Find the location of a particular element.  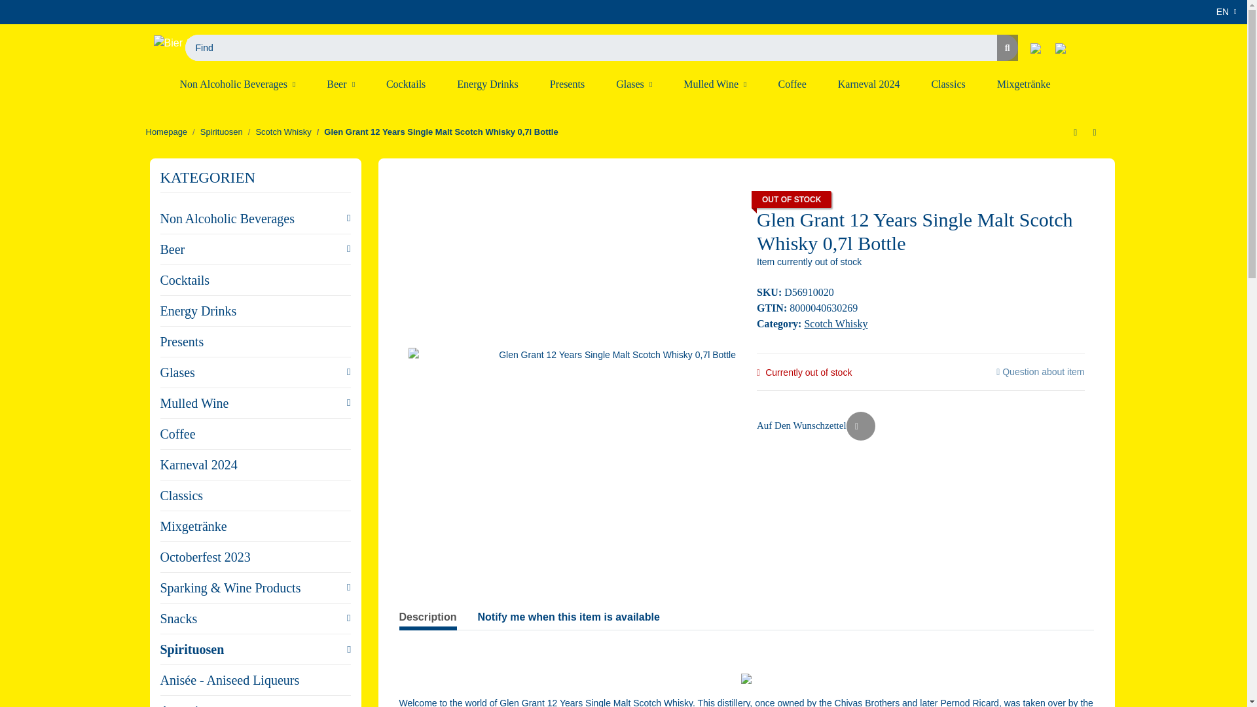

Glases is located at coordinates (634, 84).